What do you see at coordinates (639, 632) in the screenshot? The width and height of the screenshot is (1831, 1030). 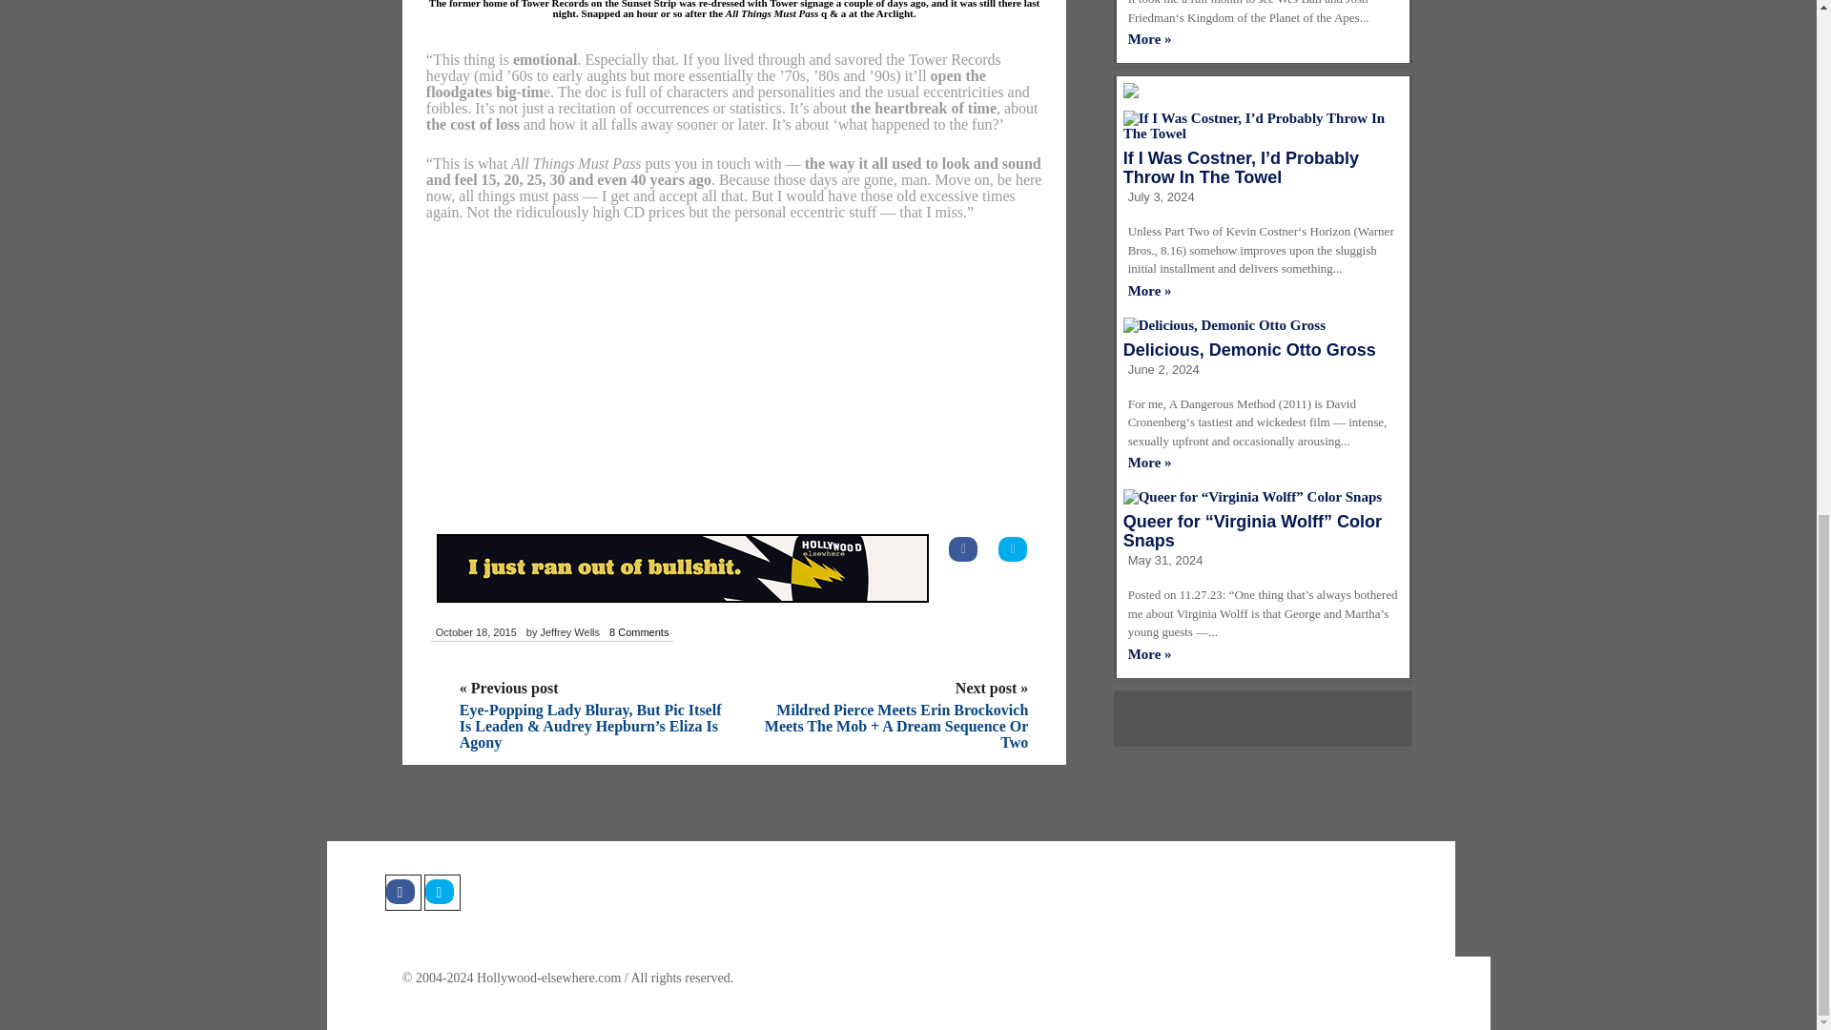 I see `8 Comments` at bounding box center [639, 632].